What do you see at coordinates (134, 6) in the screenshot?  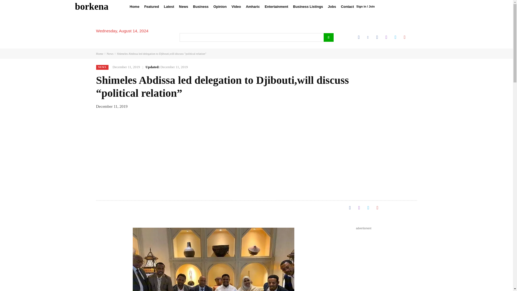 I see `Home` at bounding box center [134, 6].